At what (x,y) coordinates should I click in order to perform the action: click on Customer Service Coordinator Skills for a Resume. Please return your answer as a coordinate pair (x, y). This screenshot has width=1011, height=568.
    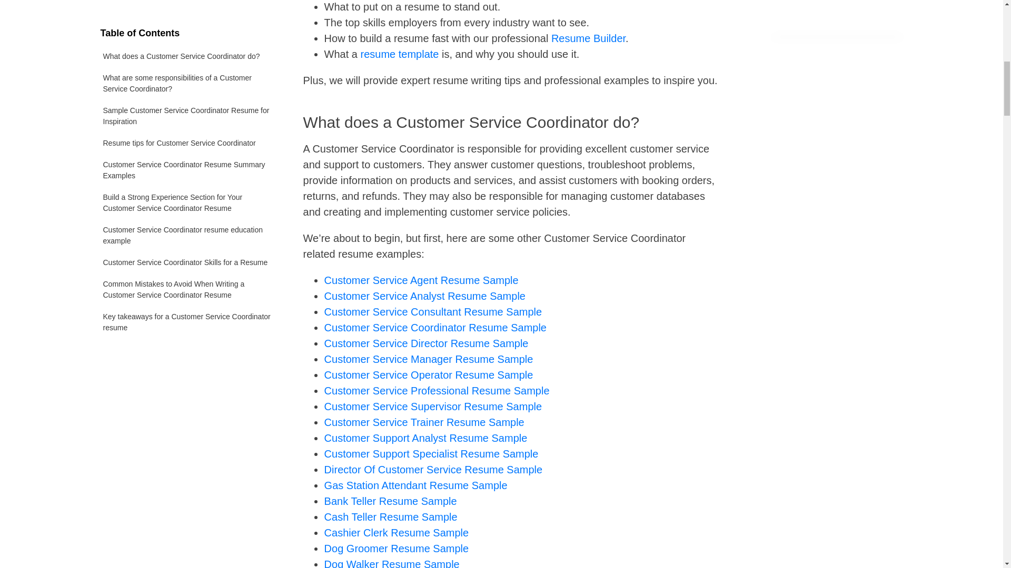
    Looking at the image, I should click on (188, 104).